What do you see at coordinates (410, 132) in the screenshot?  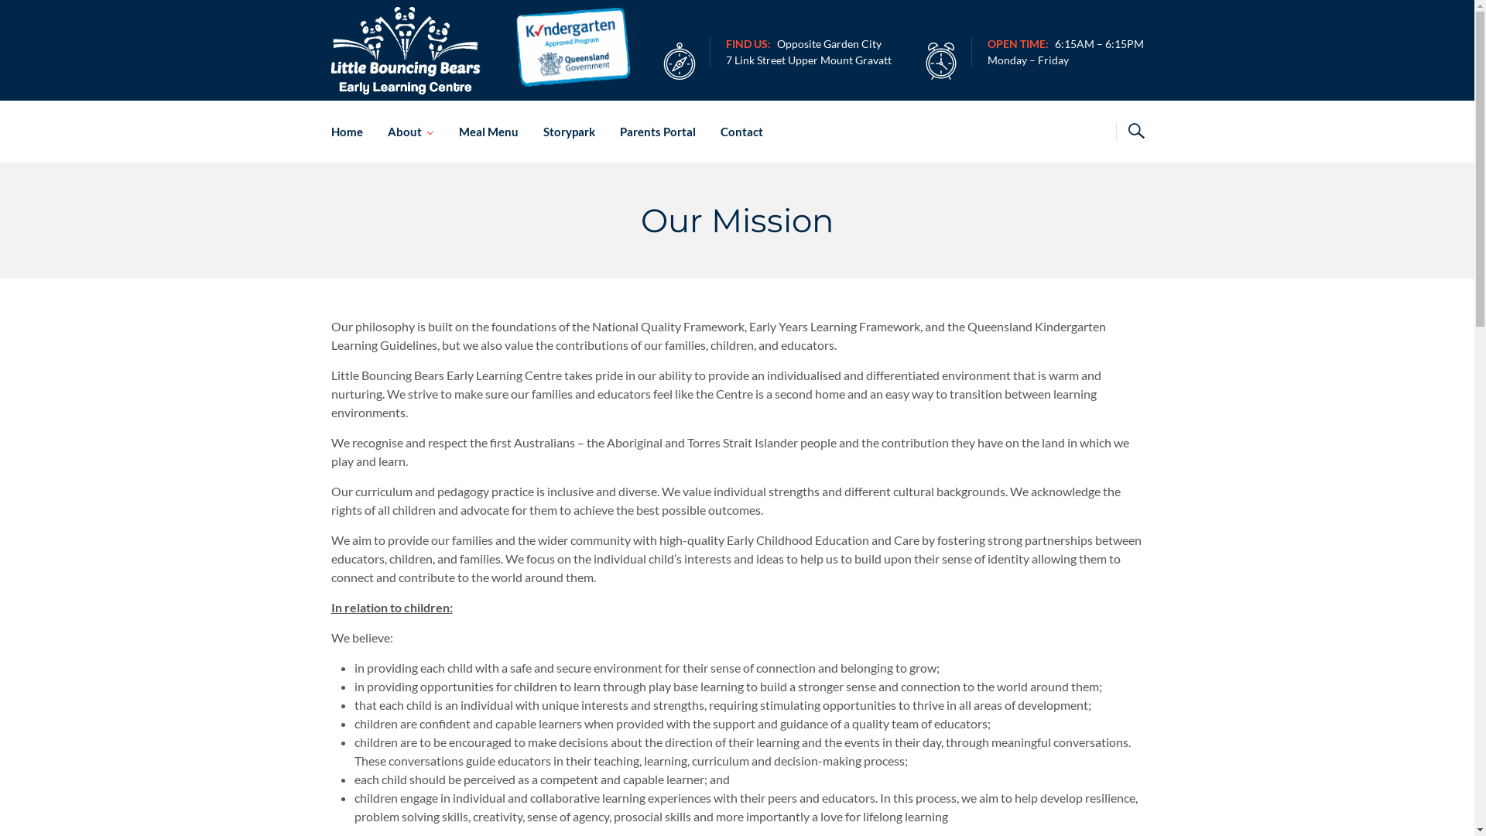 I see `About` at bounding box center [410, 132].